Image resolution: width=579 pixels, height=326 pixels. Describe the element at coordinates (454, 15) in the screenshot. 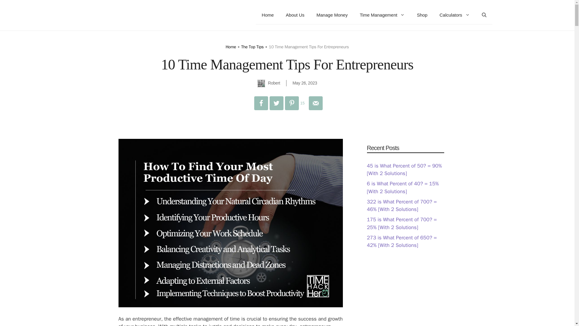

I see `Calculators` at that location.